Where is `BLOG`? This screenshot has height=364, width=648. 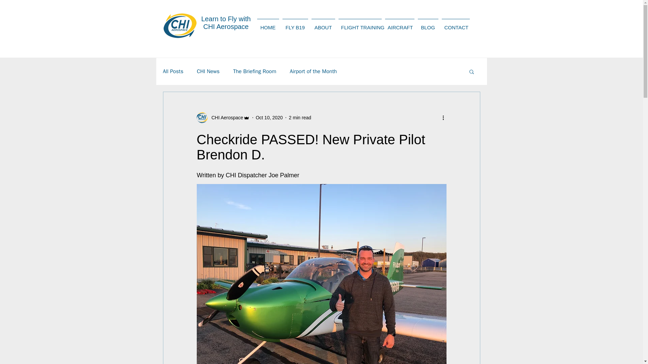 BLOG is located at coordinates (428, 24).